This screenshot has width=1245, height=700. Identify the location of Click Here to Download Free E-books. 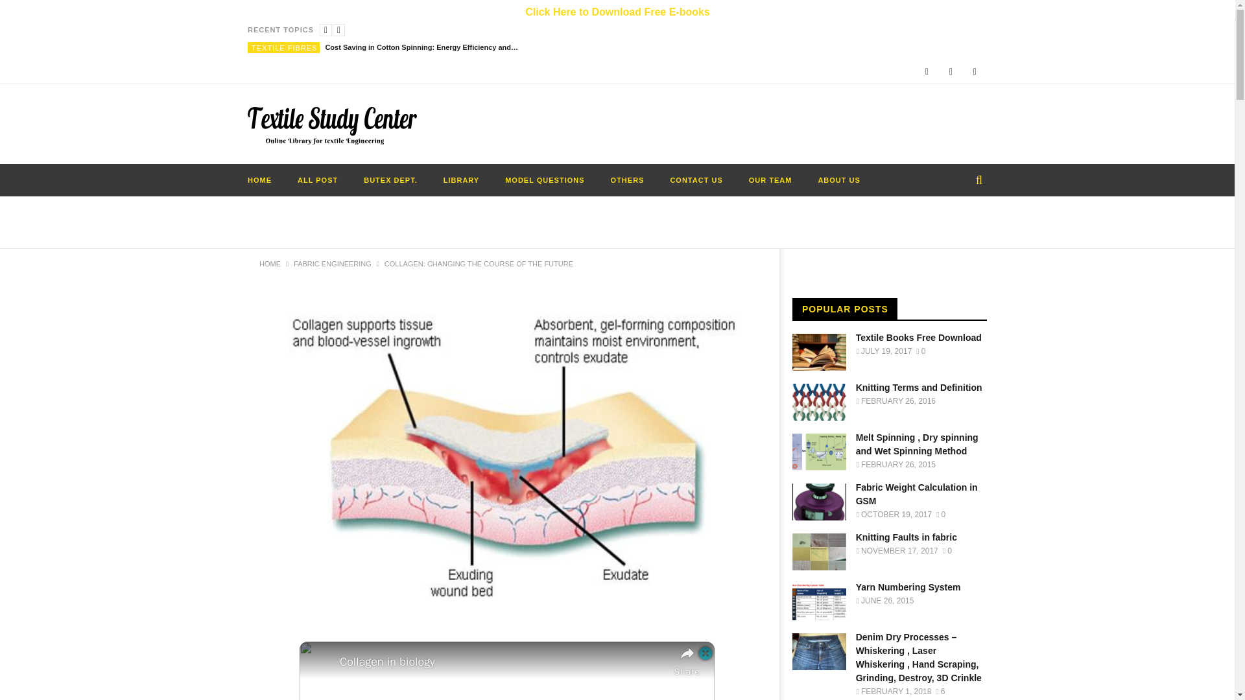
(617, 12).